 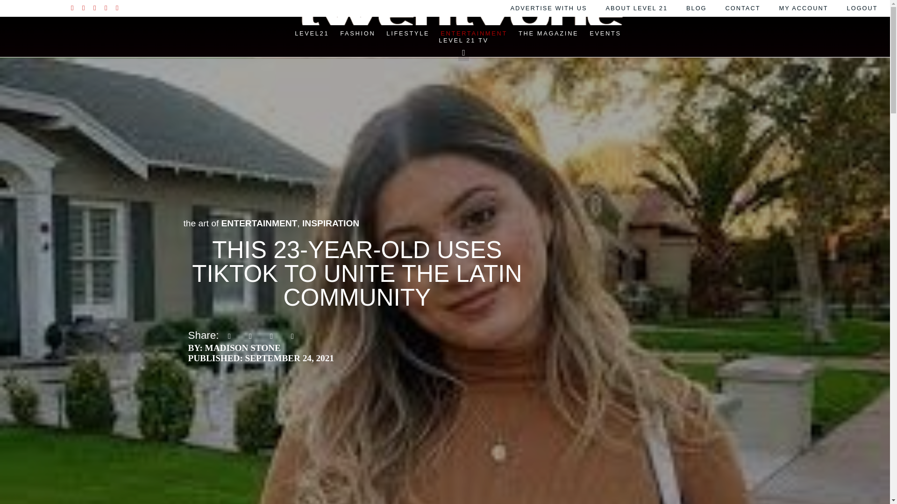 What do you see at coordinates (862, 8) in the screenshot?
I see `LOGOUT` at bounding box center [862, 8].